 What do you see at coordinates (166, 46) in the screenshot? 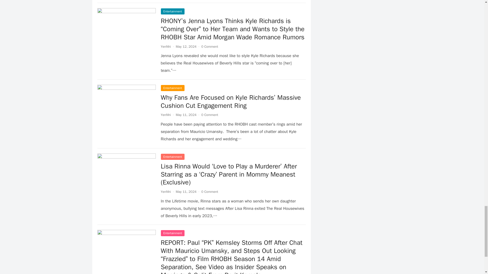
I see `Posts by YenNhi` at bounding box center [166, 46].